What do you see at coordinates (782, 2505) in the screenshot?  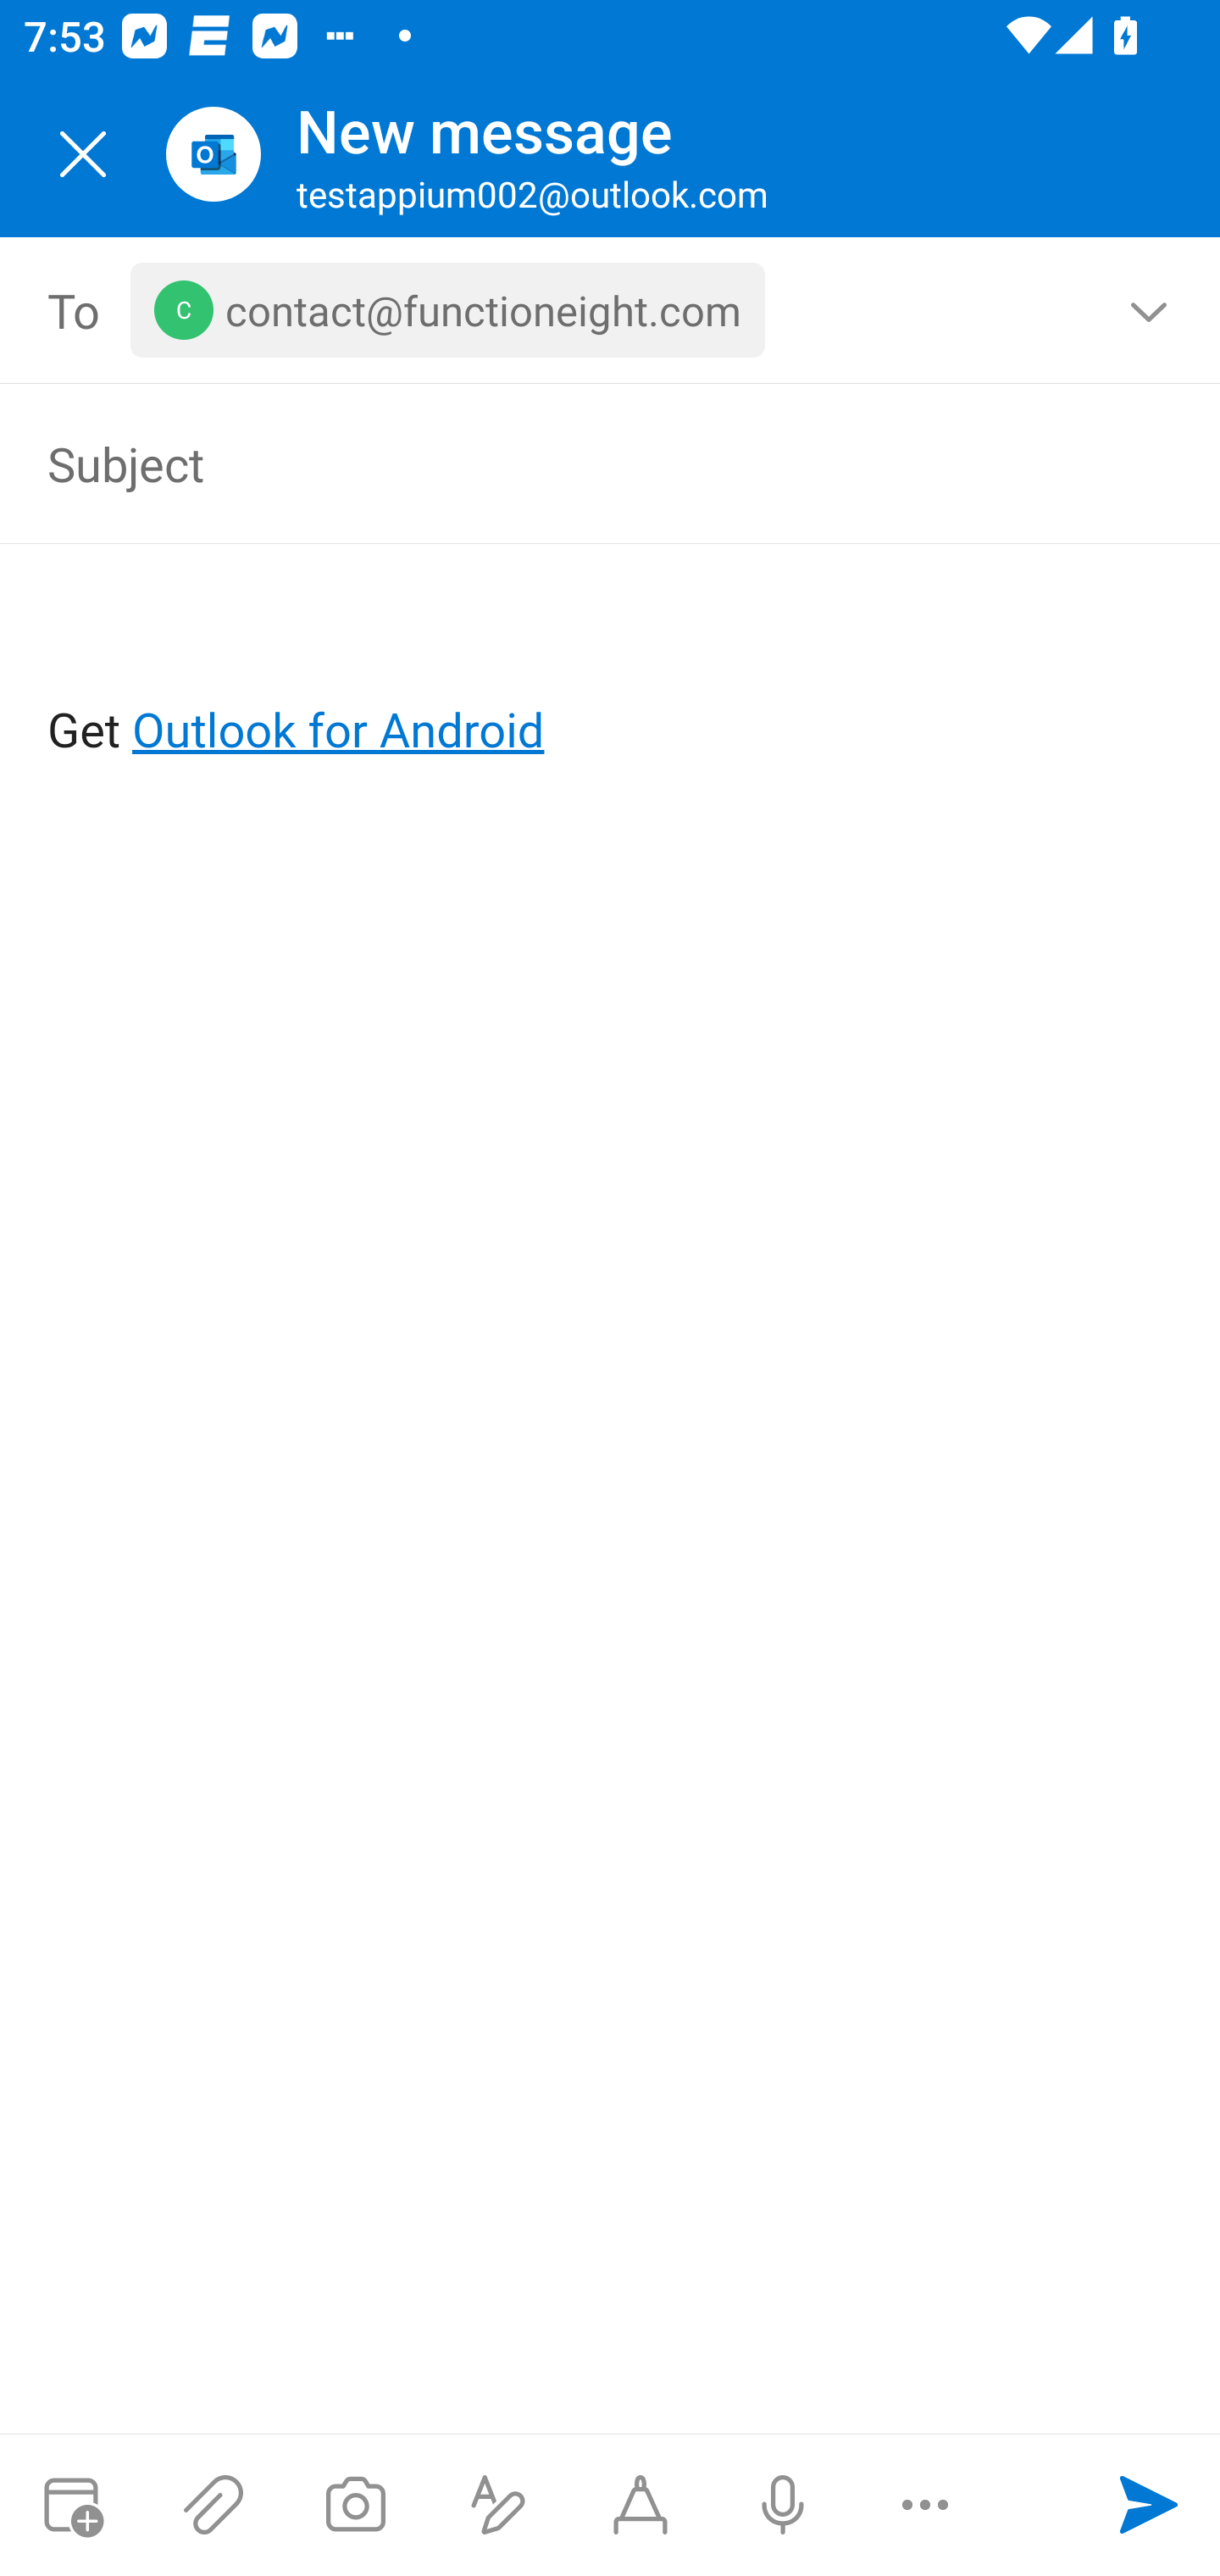 I see `Dictation` at bounding box center [782, 2505].